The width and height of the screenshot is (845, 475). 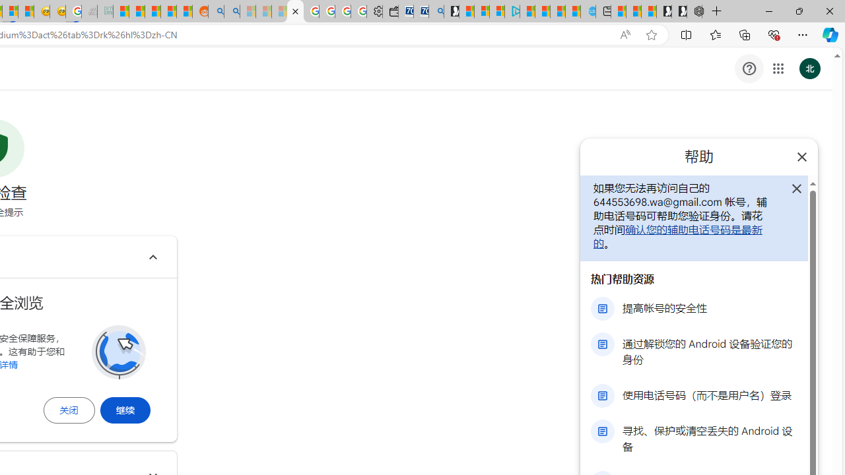 I want to click on Bing Real Estate - Home sales and rental listings, so click(x=436, y=12).